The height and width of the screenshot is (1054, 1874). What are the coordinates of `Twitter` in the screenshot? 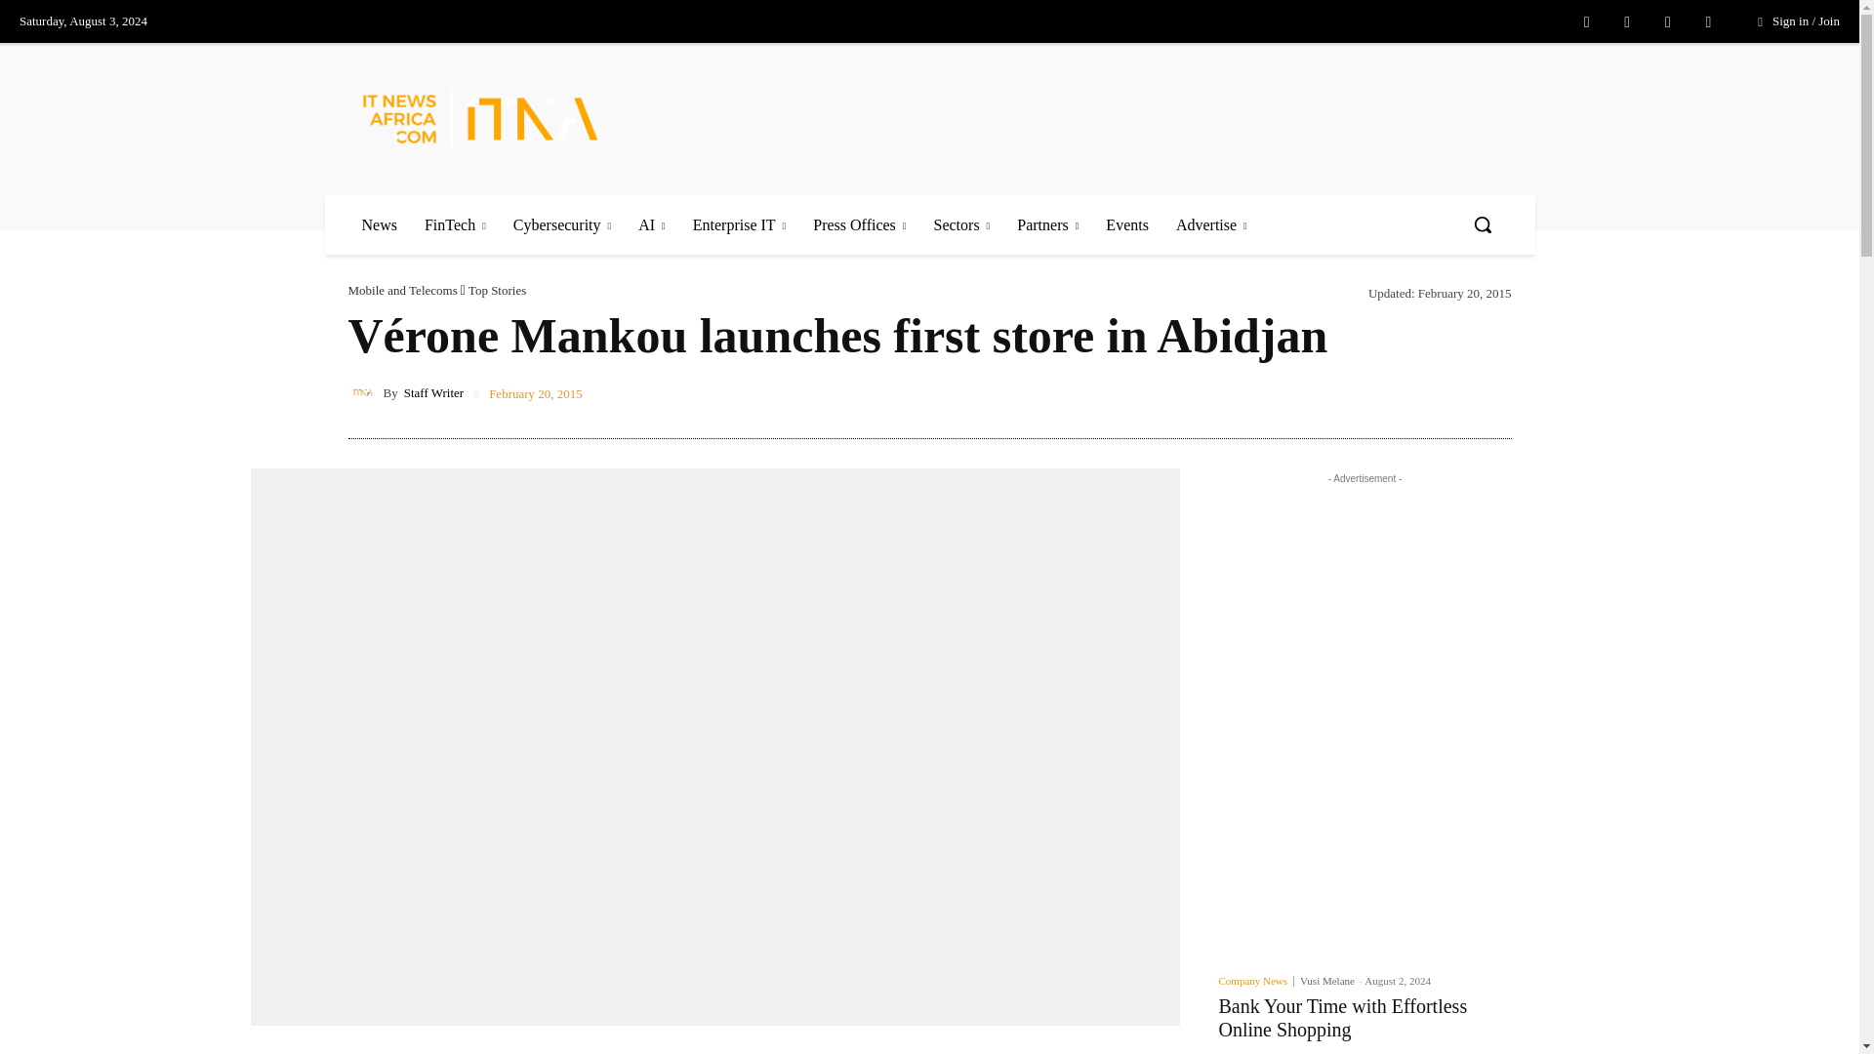 It's located at (1667, 22).